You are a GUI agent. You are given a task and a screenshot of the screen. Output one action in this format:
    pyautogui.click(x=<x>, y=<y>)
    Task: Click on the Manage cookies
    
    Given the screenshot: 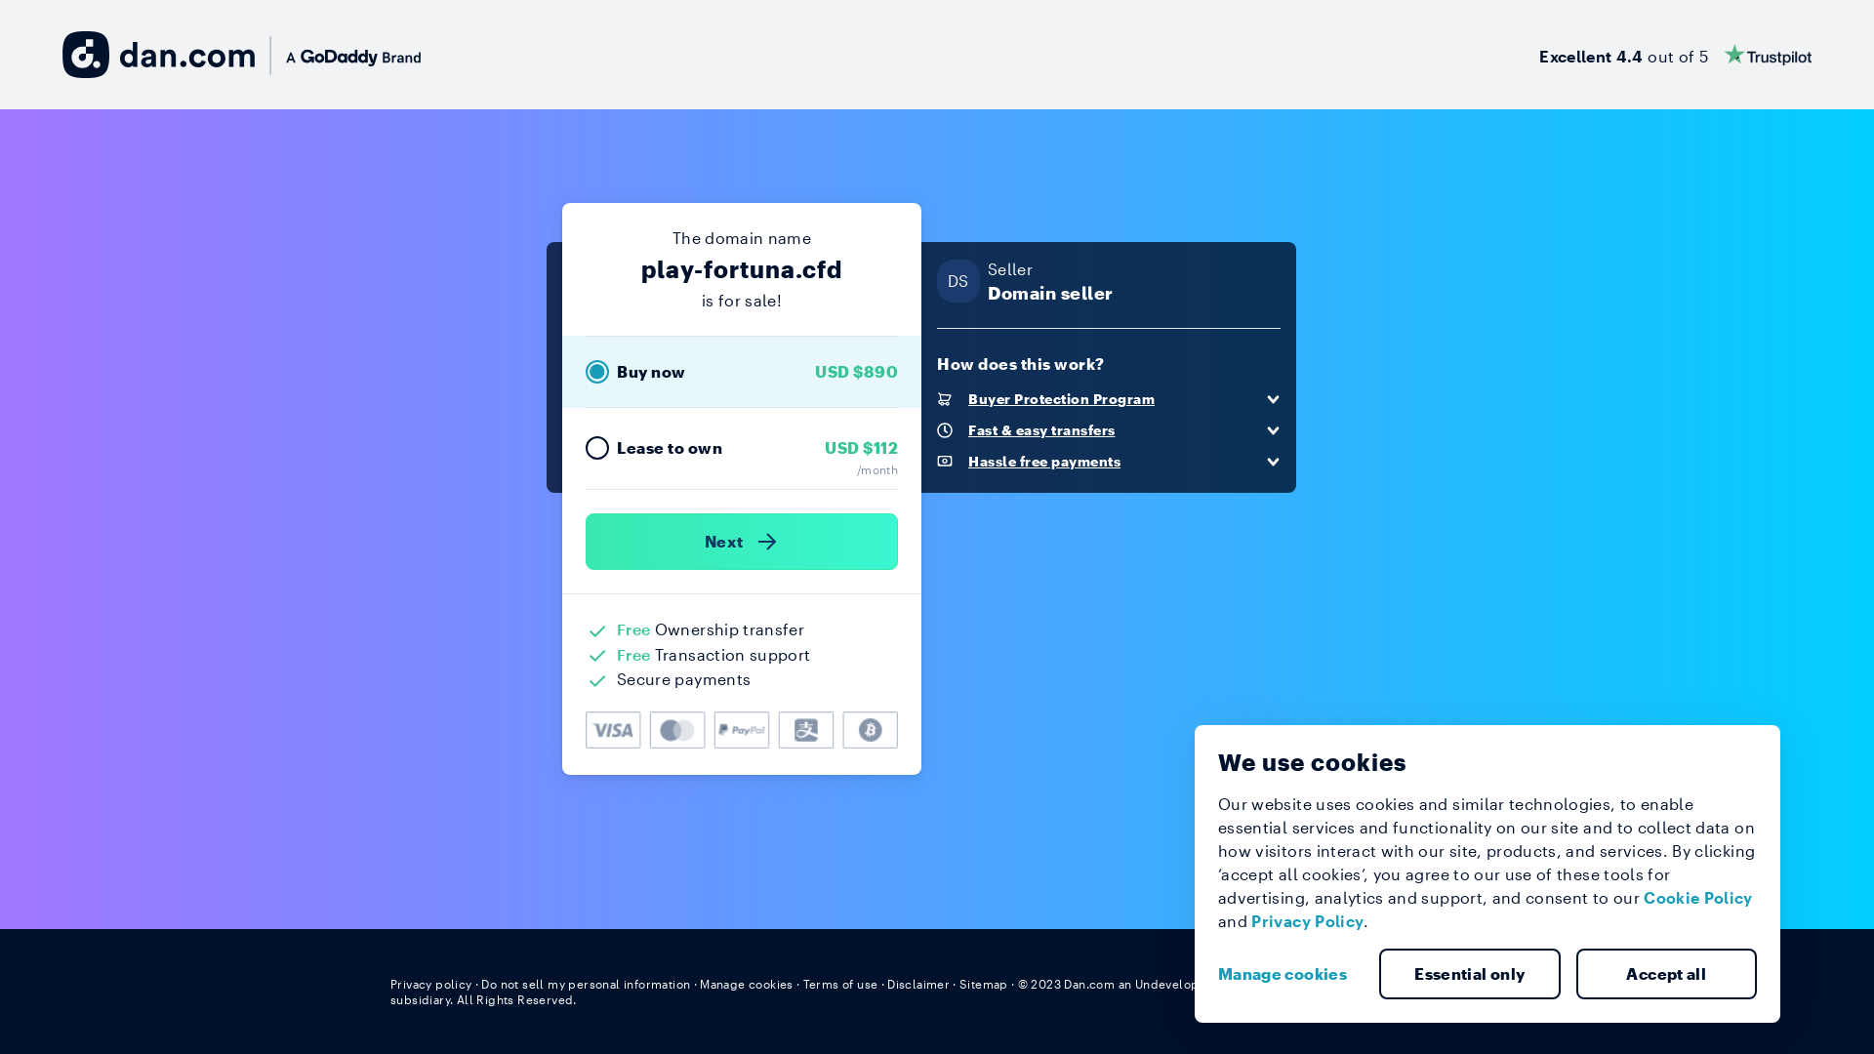 What is the action you would take?
    pyautogui.click(x=747, y=984)
    